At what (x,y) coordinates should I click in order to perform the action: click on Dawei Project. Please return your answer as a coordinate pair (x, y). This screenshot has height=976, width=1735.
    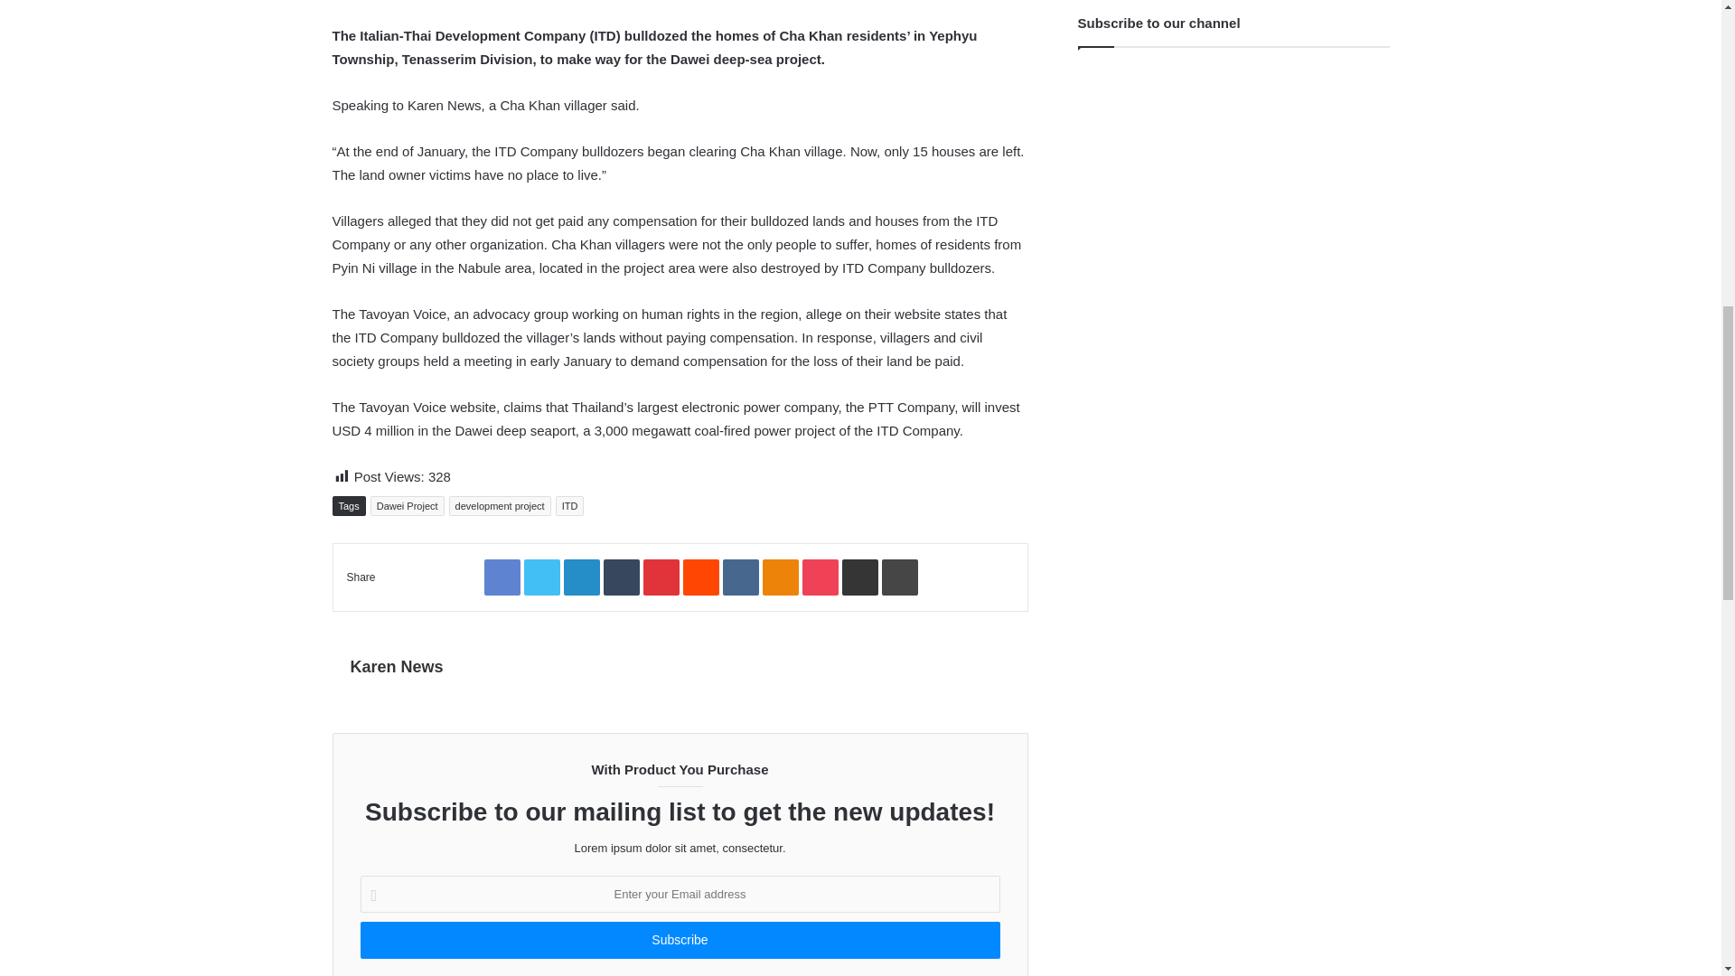
    Looking at the image, I should click on (407, 506).